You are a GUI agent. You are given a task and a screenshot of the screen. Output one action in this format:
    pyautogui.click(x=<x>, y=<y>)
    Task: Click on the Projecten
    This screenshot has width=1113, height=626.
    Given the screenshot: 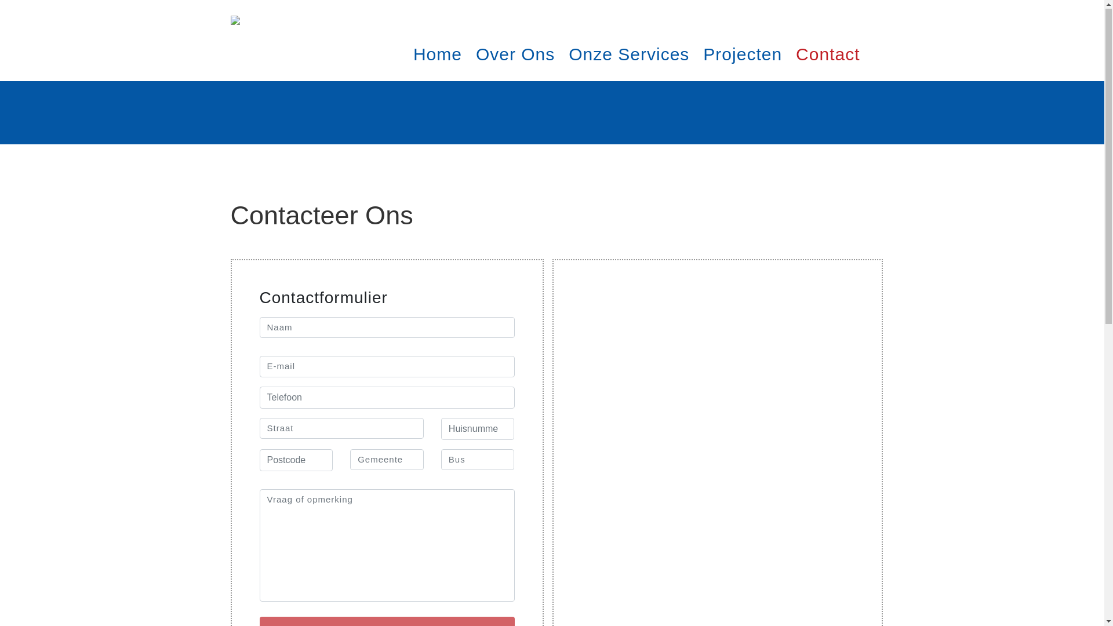 What is the action you would take?
    pyautogui.click(x=743, y=54)
    